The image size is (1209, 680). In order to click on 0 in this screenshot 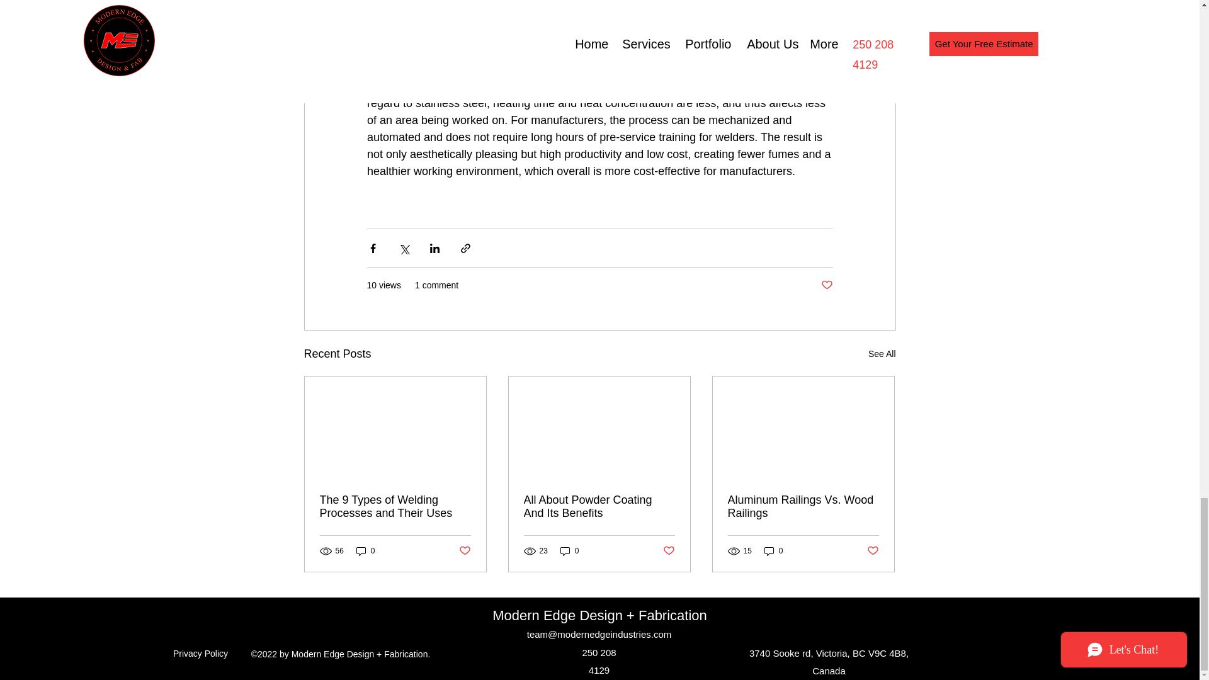, I will do `click(569, 551)`.